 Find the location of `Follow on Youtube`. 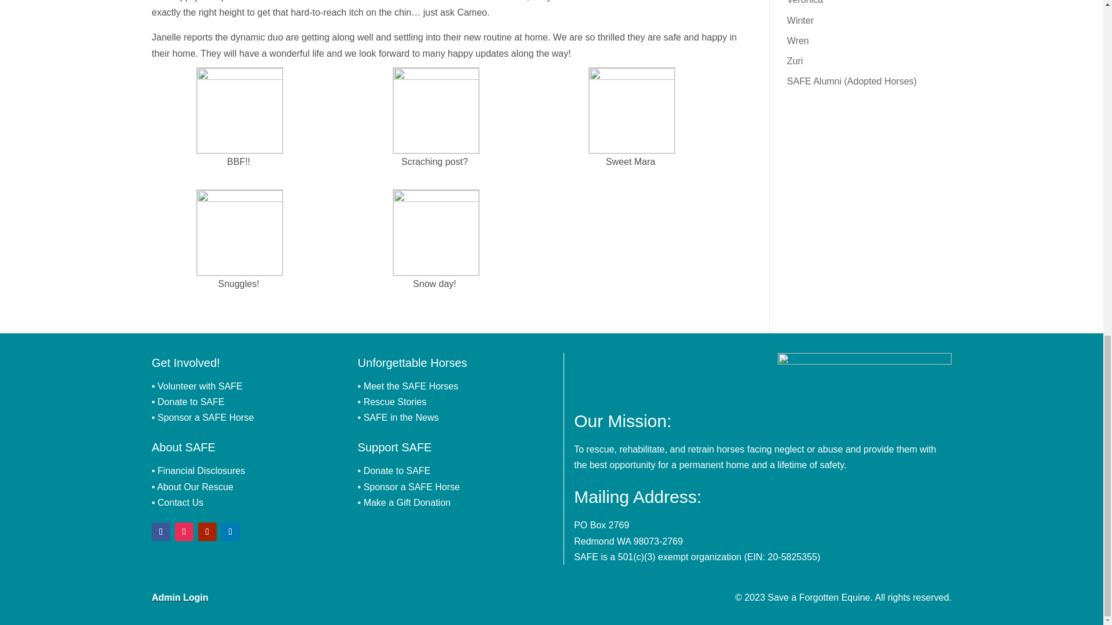

Follow on Youtube is located at coordinates (207, 531).